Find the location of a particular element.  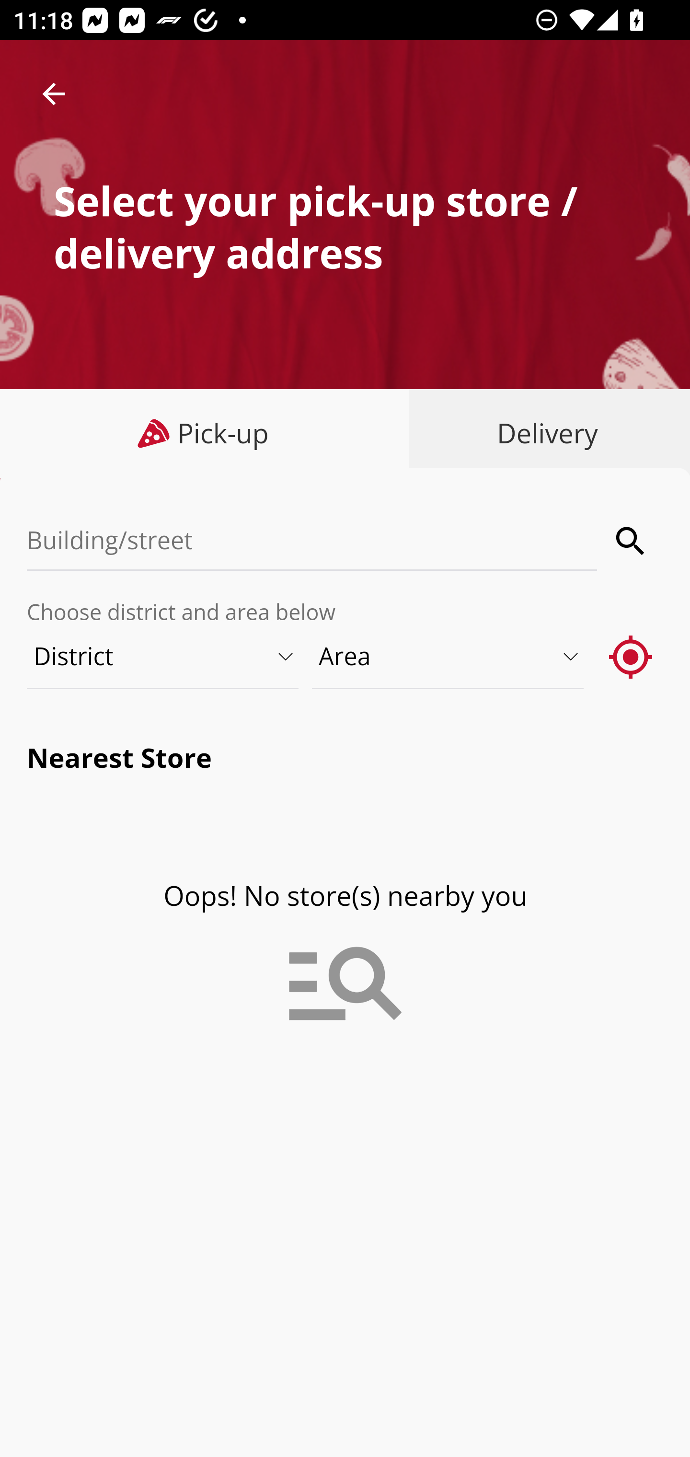

arrow_back is located at coordinates (54, 94).